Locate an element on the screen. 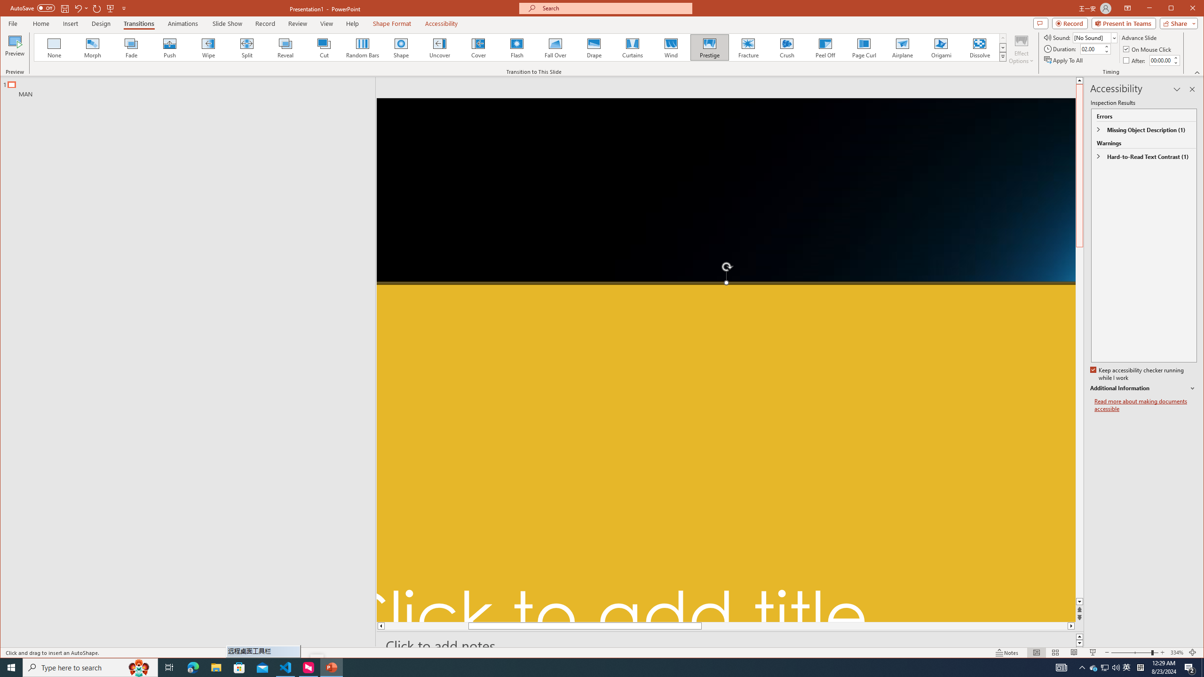 The width and height of the screenshot is (1204, 677). View is located at coordinates (326, 24).